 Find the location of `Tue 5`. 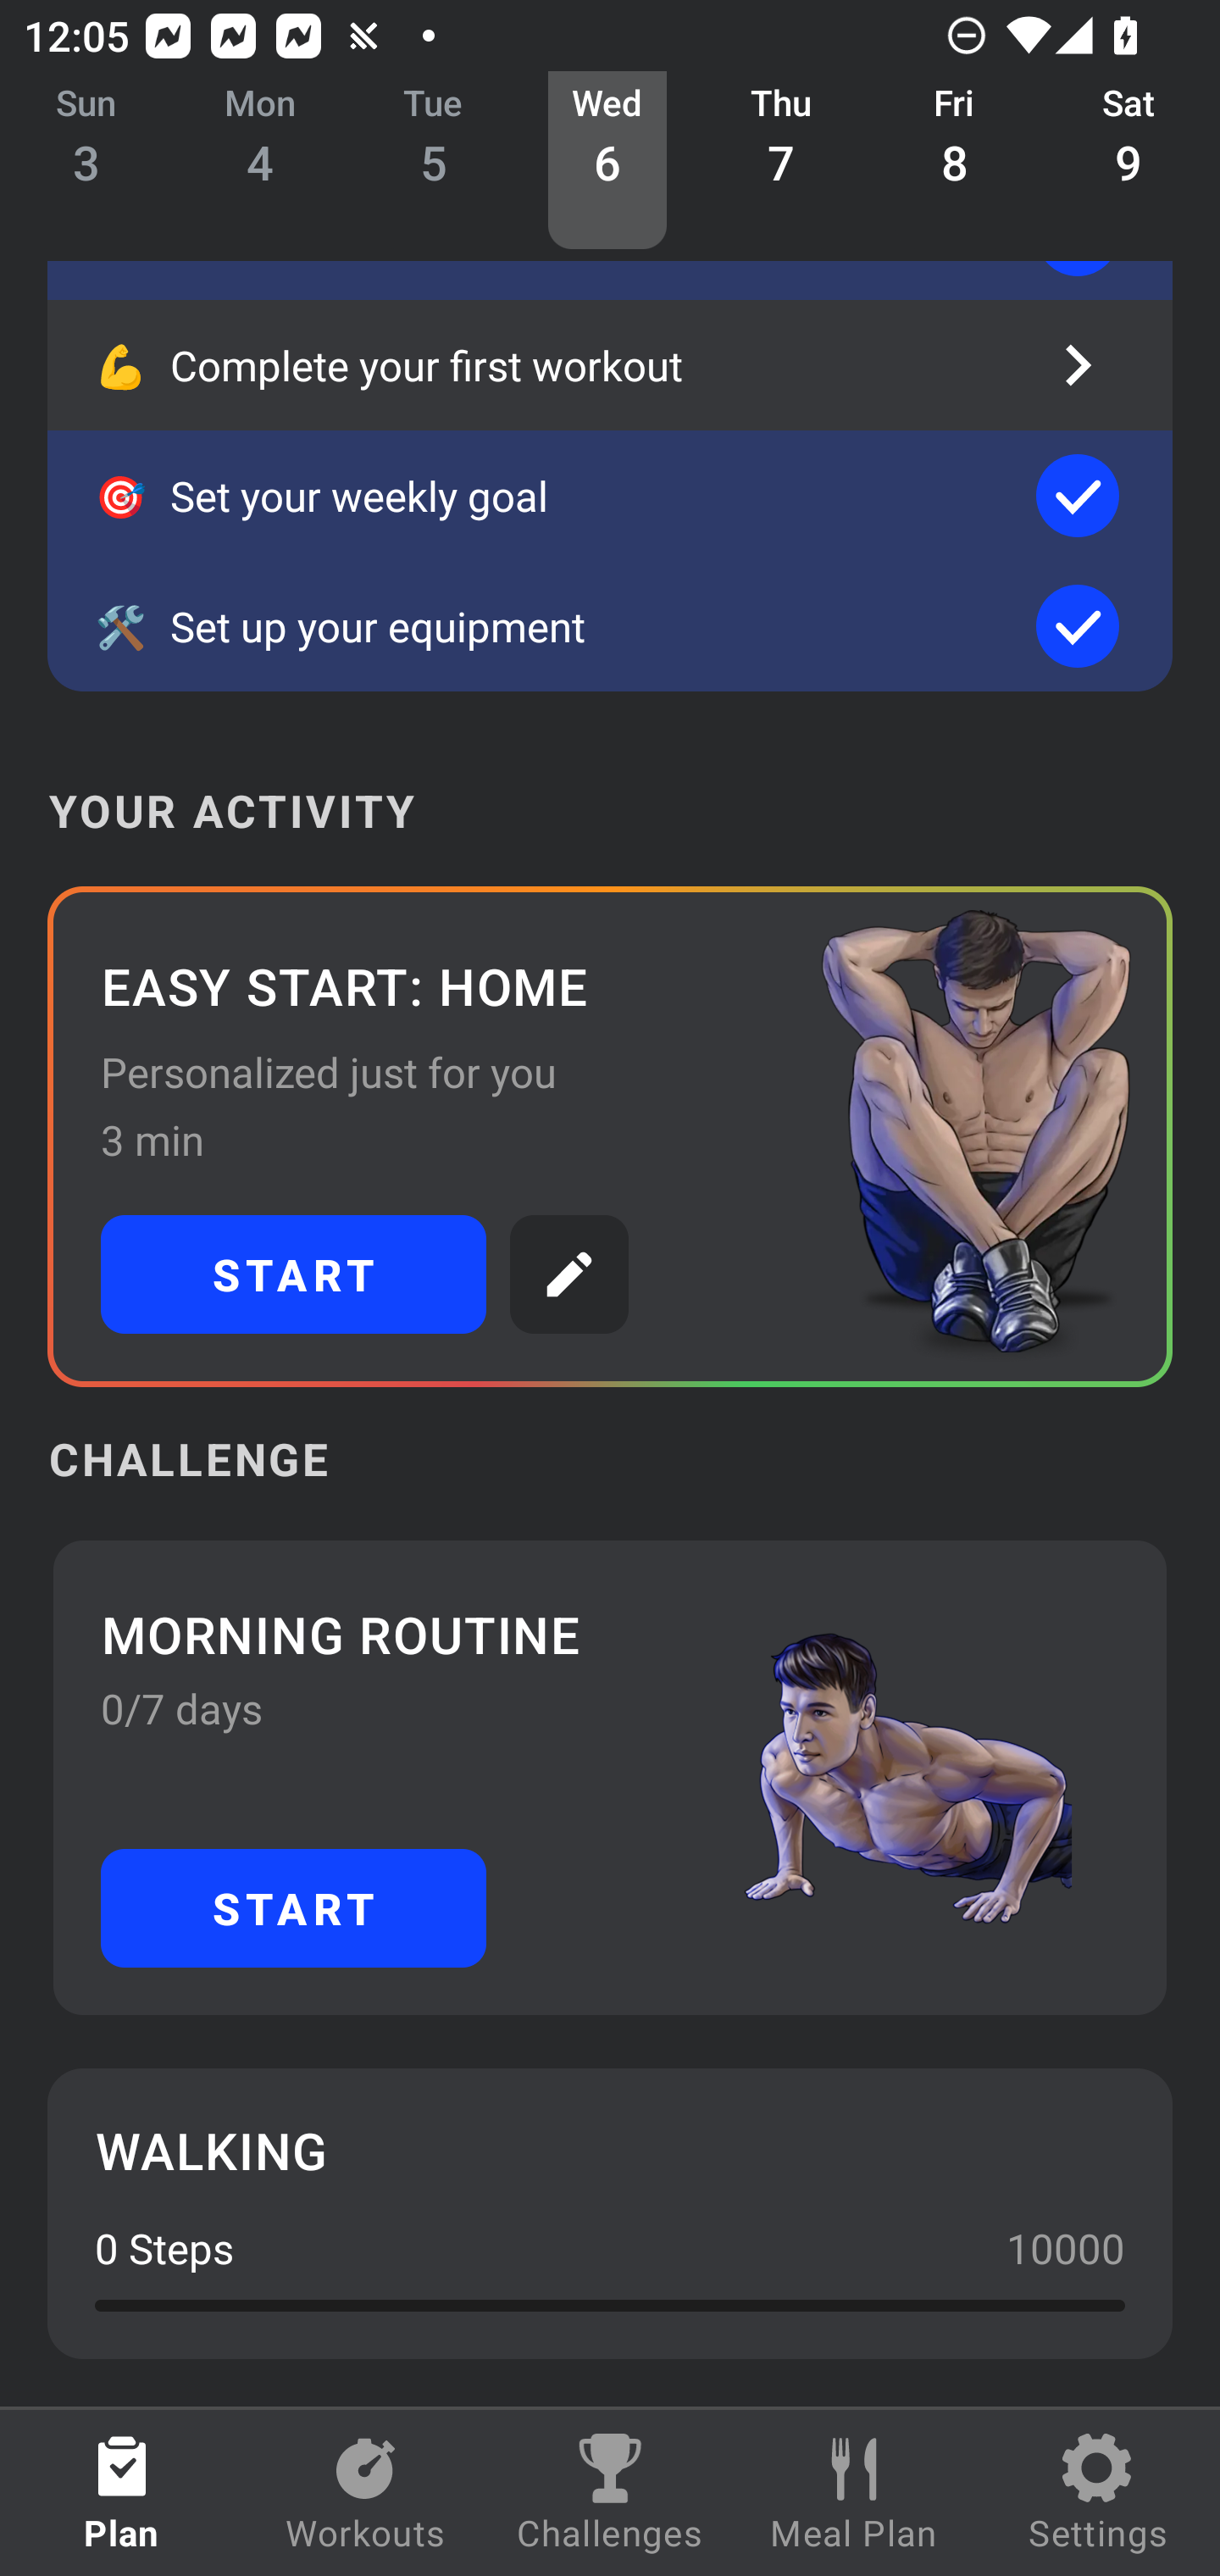

Tue 5 is located at coordinates (434, 161).